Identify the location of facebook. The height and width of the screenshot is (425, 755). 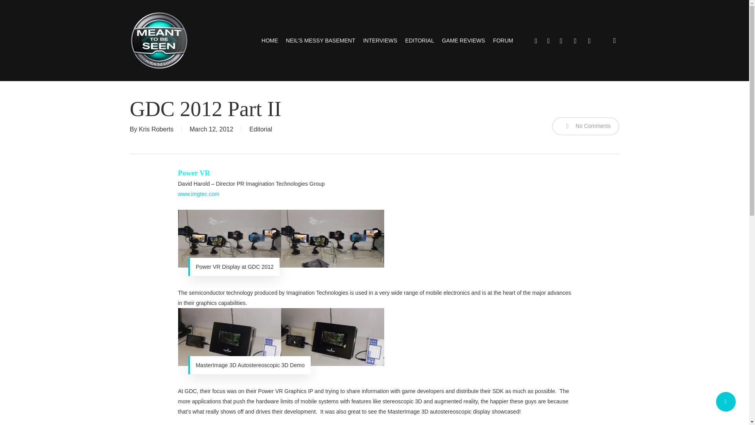
(548, 40).